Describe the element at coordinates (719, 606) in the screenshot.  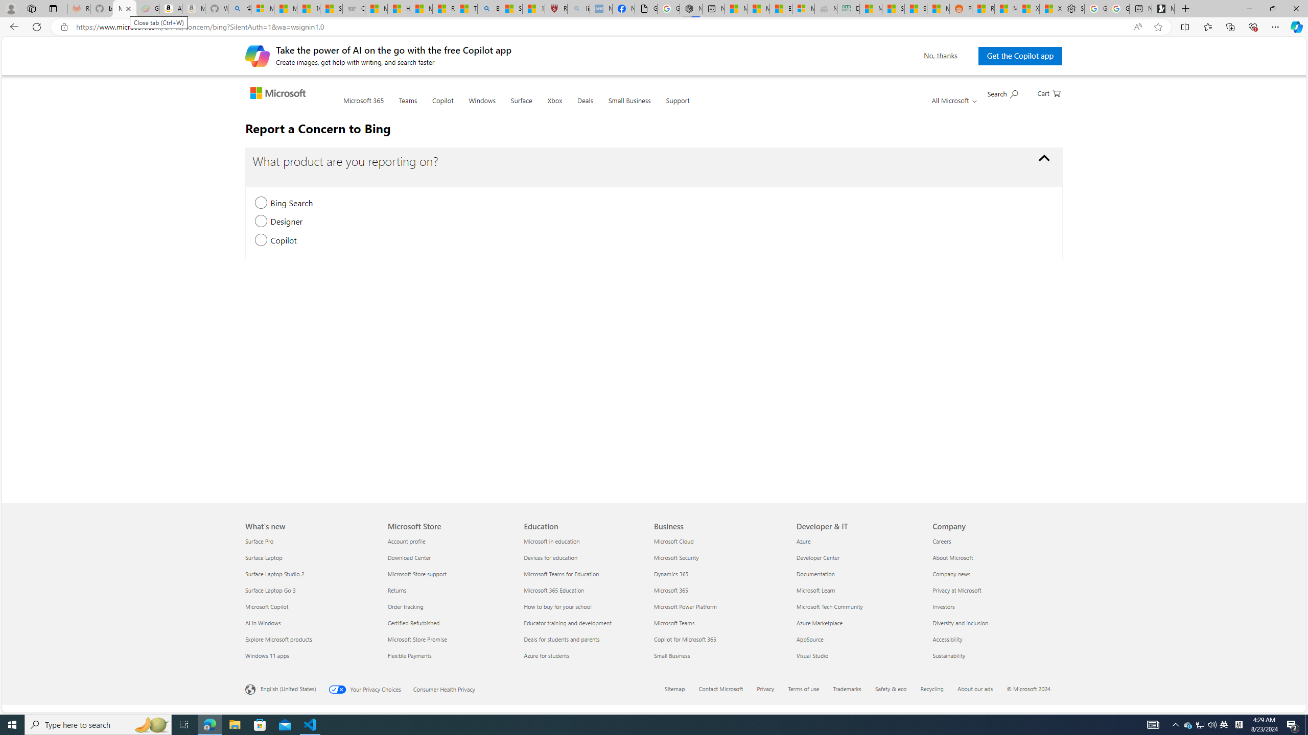
I see `Microsoft Power Platform` at that location.